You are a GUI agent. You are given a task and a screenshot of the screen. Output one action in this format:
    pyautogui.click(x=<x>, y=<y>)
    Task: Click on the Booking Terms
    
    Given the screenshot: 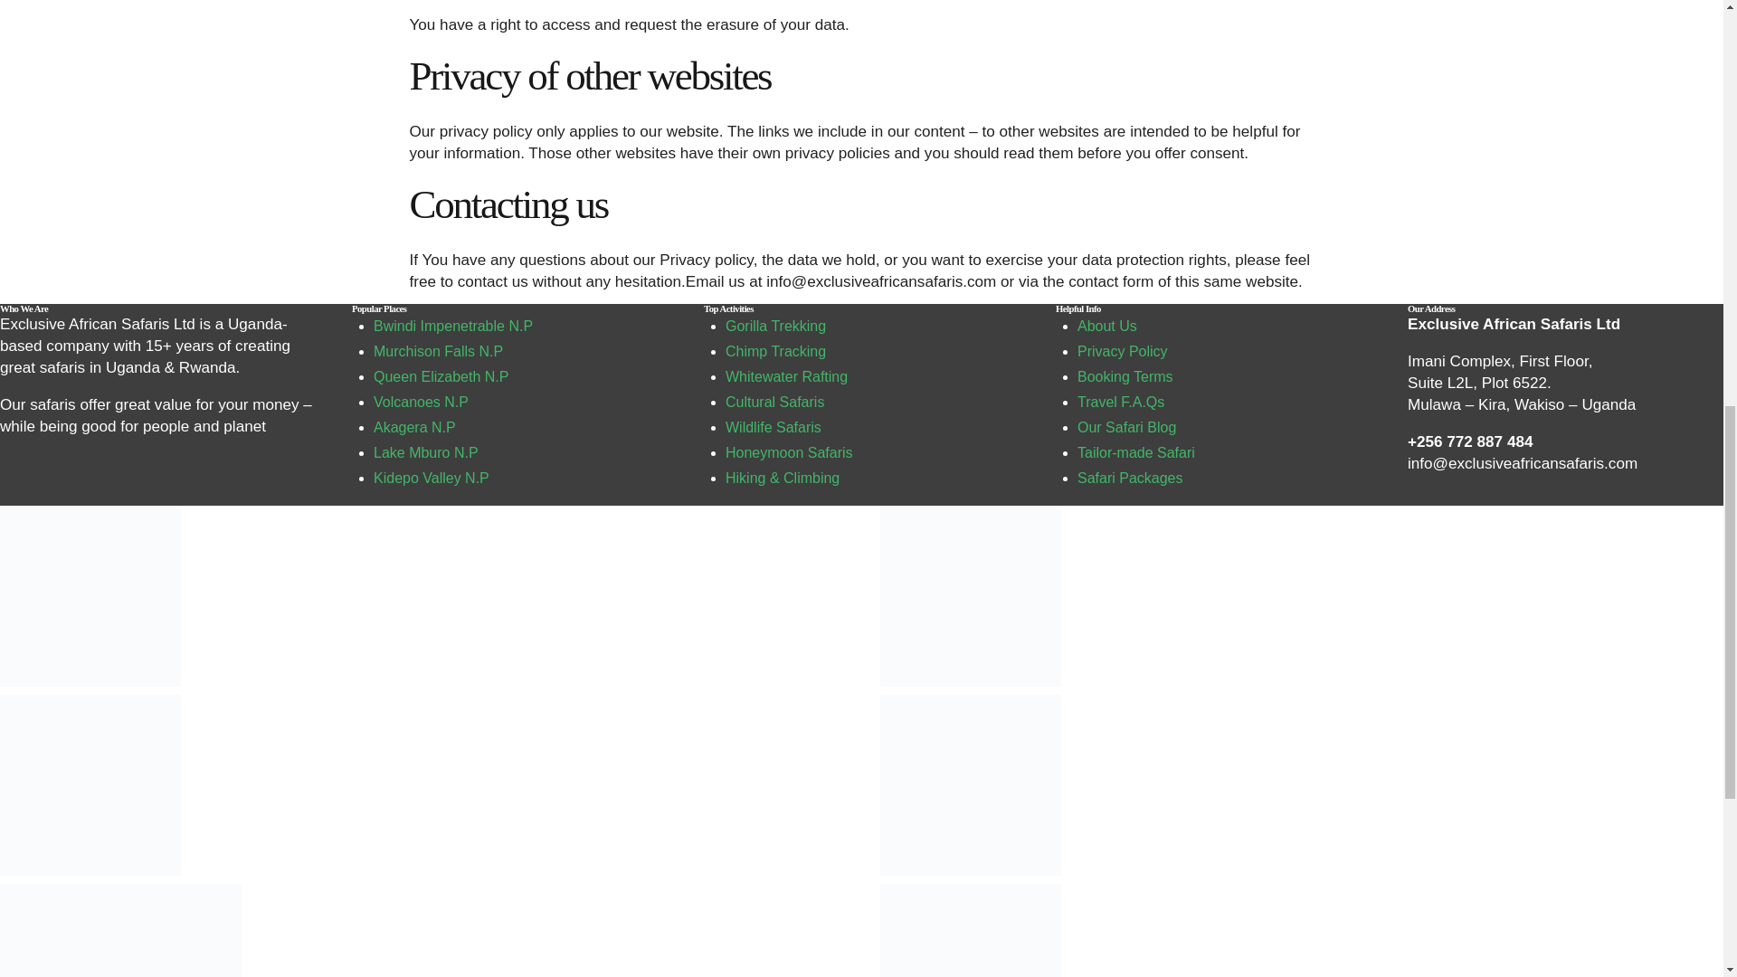 What is the action you would take?
    pyautogui.click(x=1125, y=376)
    